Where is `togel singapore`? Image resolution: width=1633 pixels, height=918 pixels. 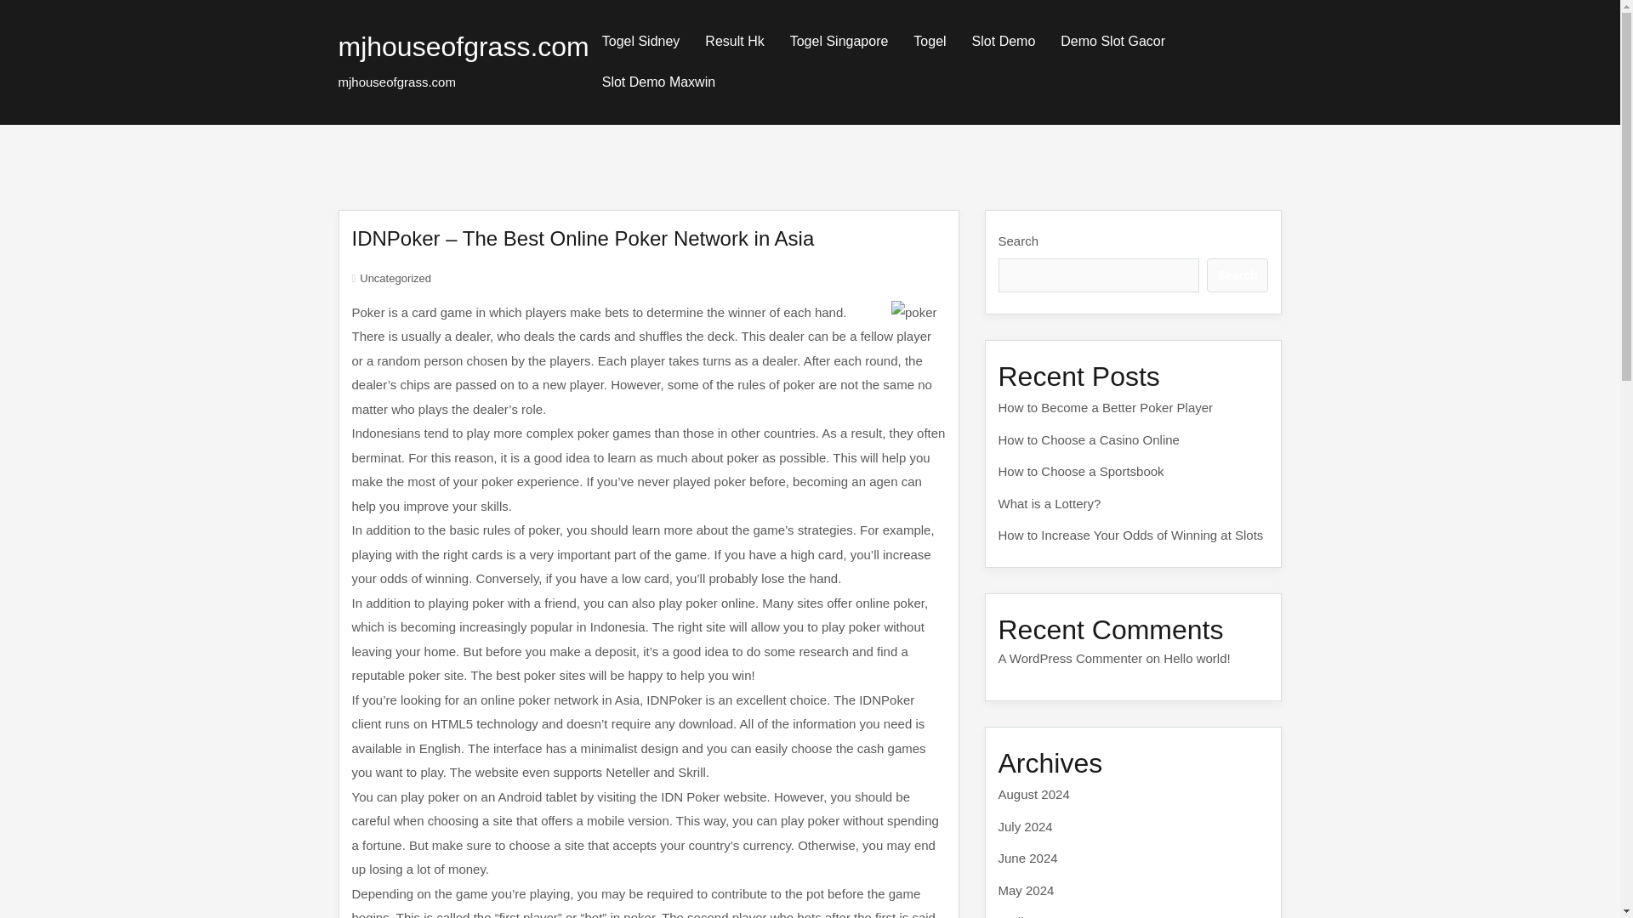 togel singapore is located at coordinates (839, 41).